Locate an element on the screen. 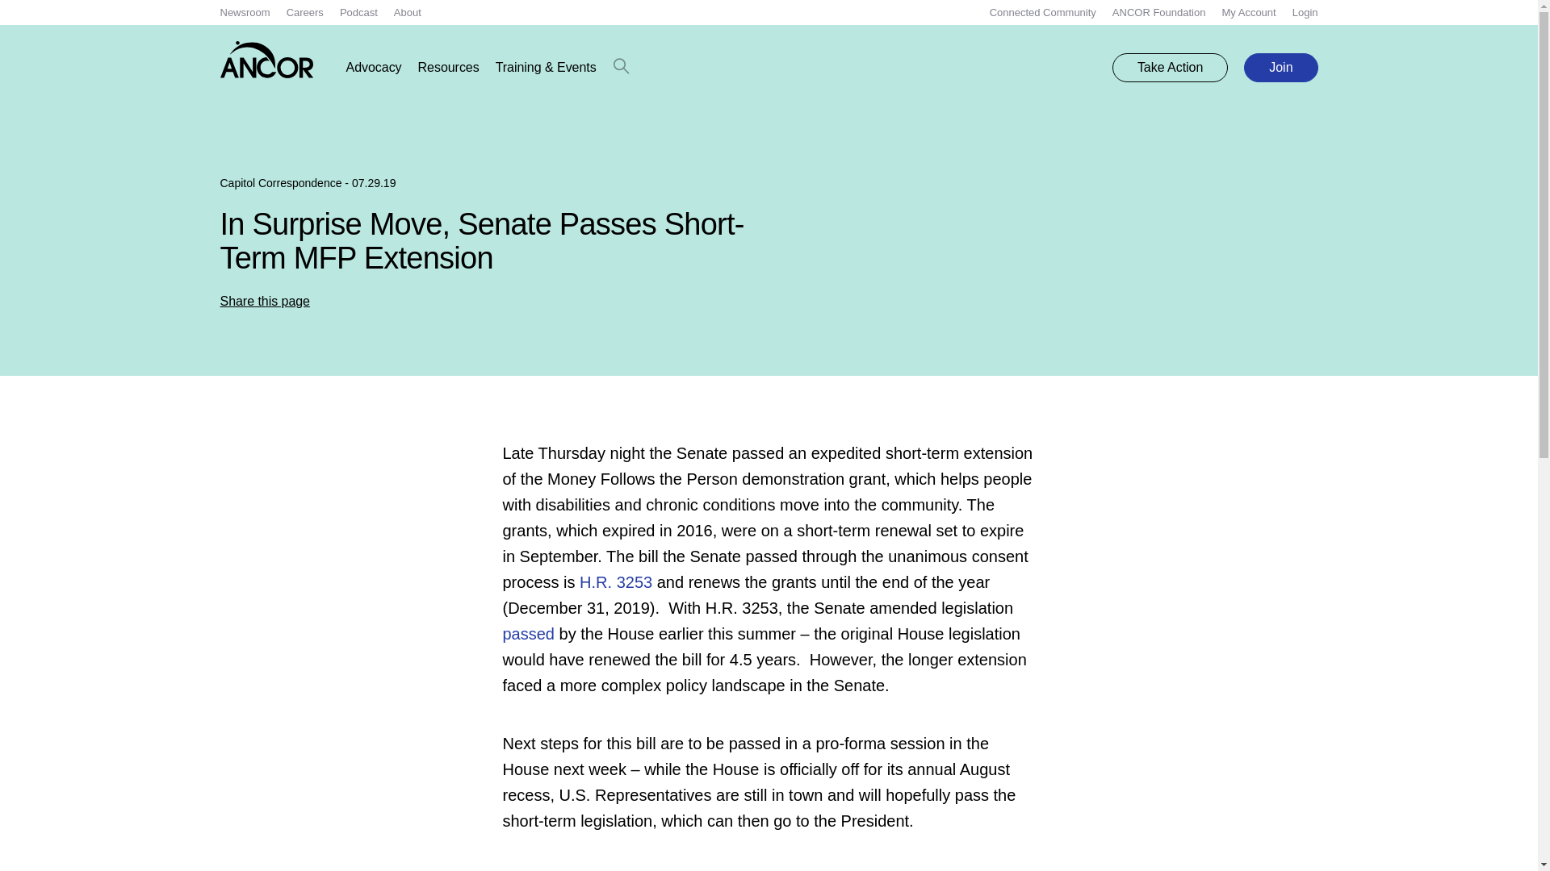  Advocacy is located at coordinates (373, 68).